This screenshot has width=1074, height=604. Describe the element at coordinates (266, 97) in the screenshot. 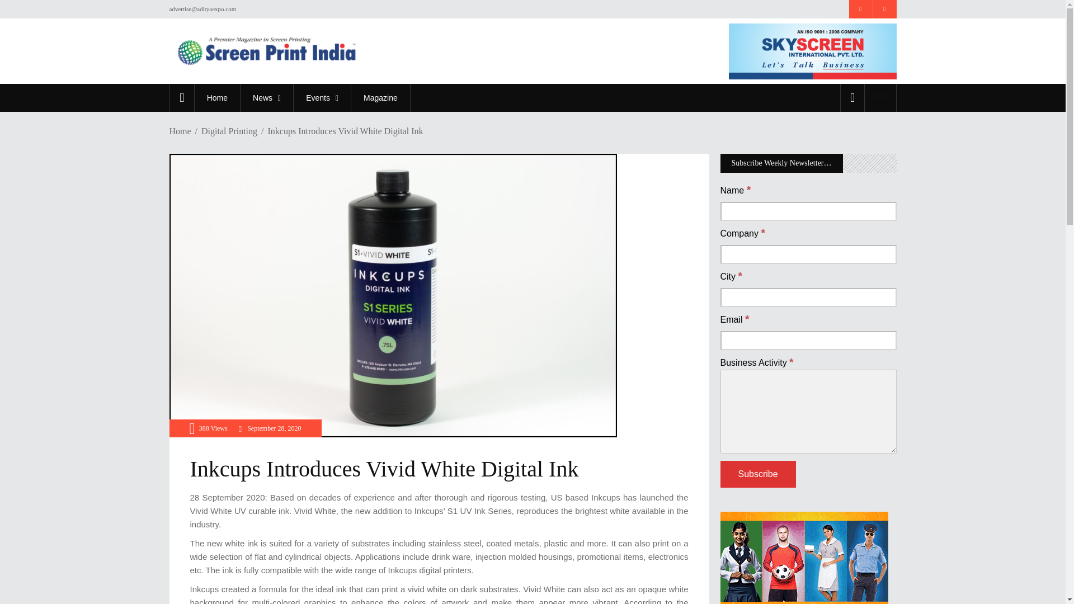

I see `News` at that location.